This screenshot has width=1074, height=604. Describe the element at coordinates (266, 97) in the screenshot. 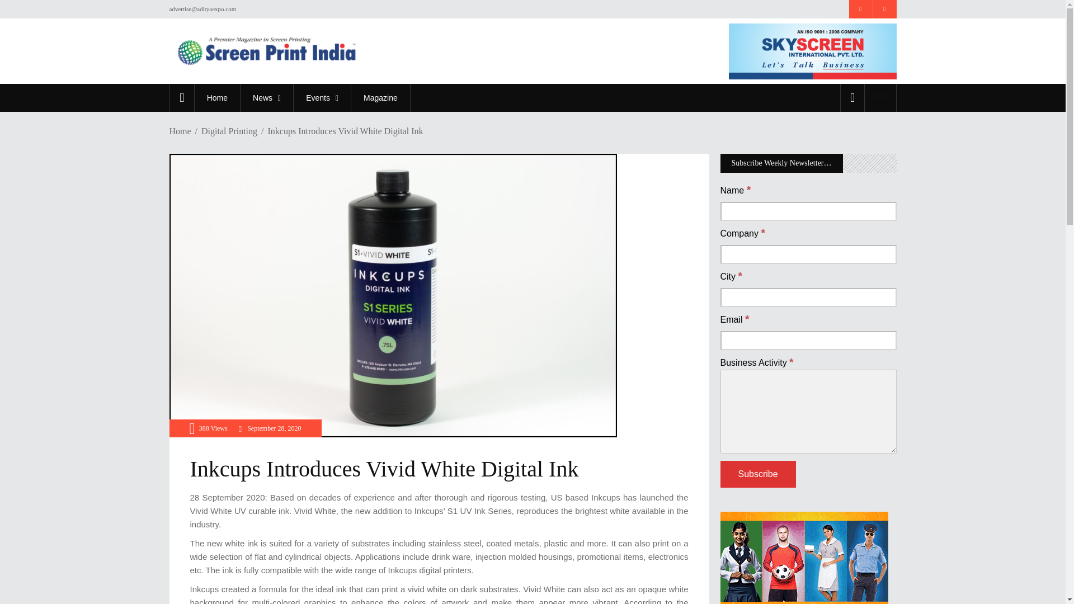

I see `News` at that location.